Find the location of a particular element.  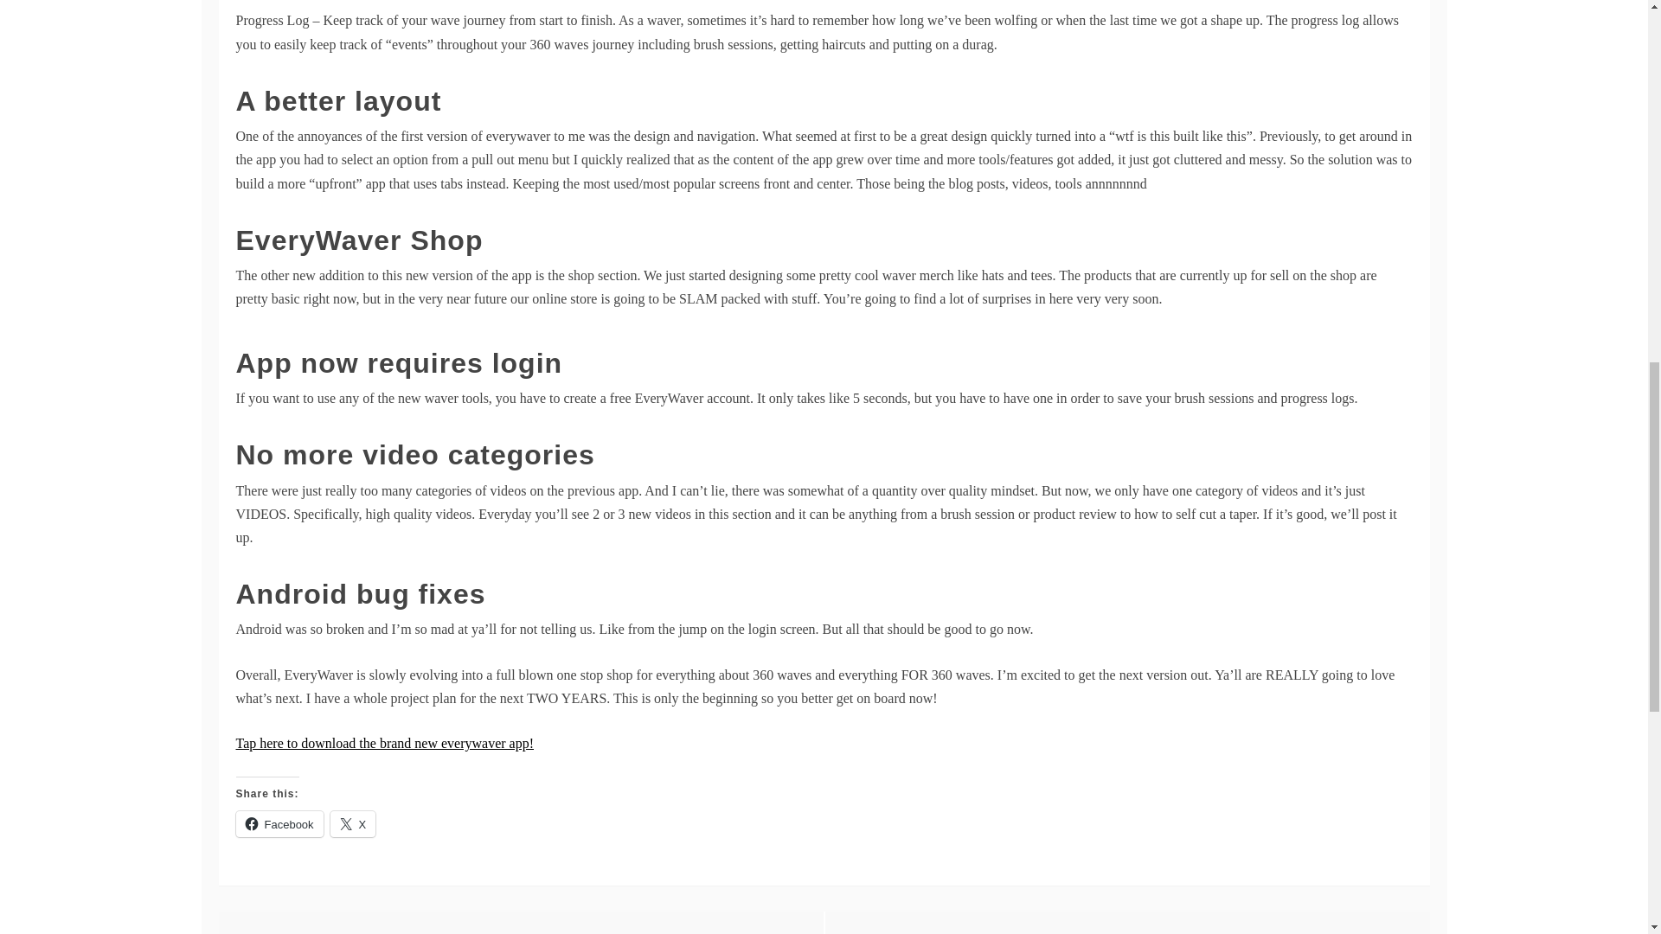

X is located at coordinates (353, 823).